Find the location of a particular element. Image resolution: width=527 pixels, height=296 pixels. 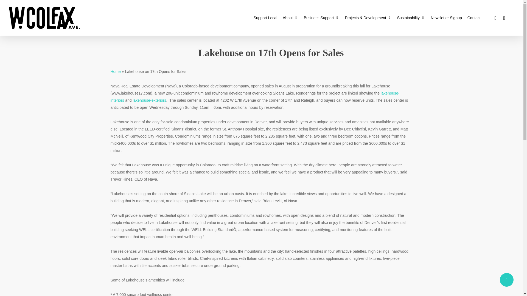

Contact is located at coordinates (474, 18).